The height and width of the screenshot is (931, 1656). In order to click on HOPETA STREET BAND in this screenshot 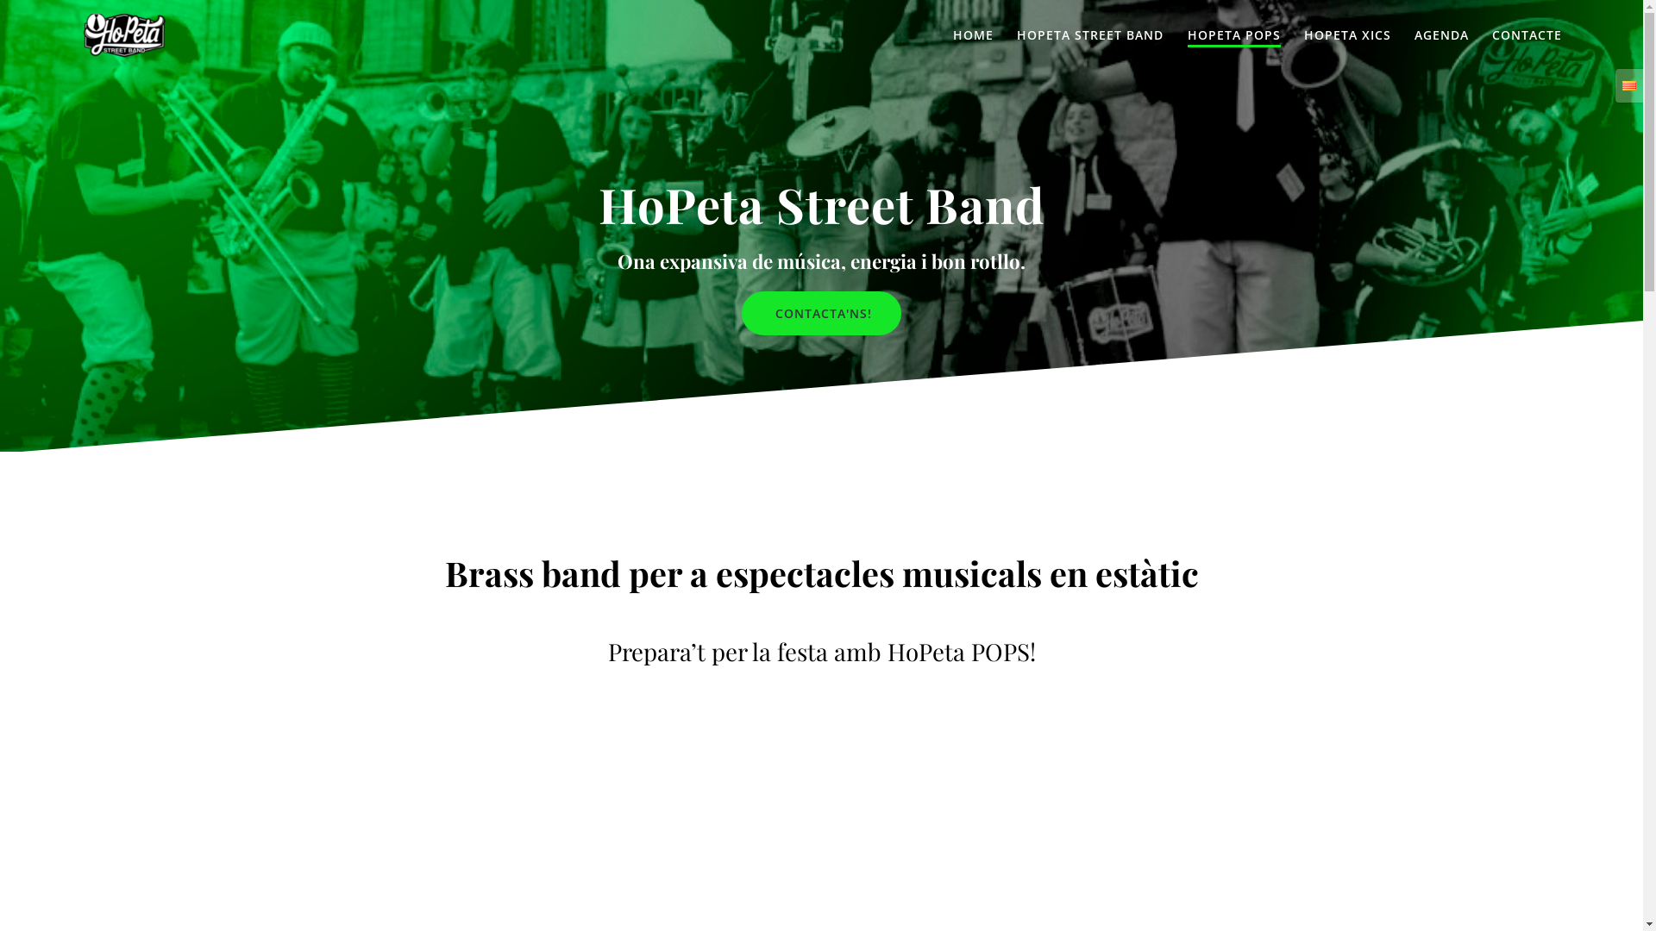, I will do `click(1090, 36)`.